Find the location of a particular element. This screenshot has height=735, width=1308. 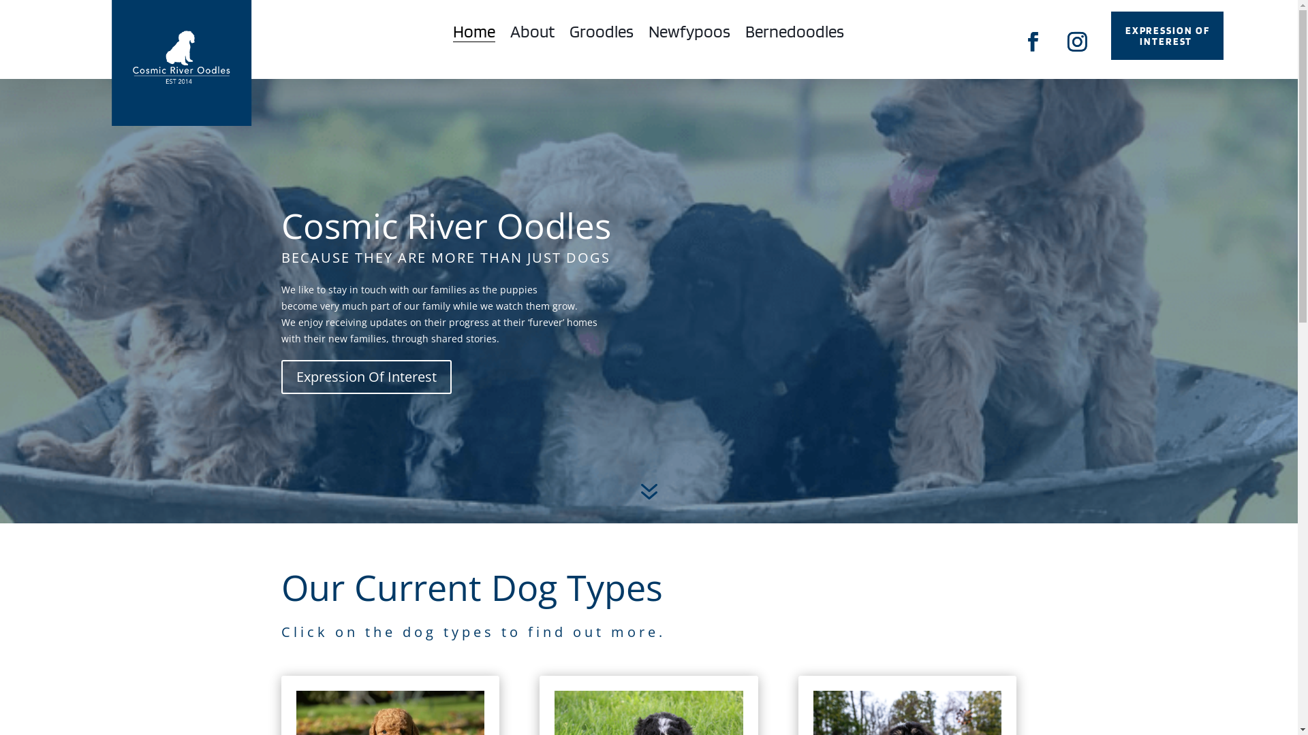

Newfypoos is located at coordinates (689, 34).